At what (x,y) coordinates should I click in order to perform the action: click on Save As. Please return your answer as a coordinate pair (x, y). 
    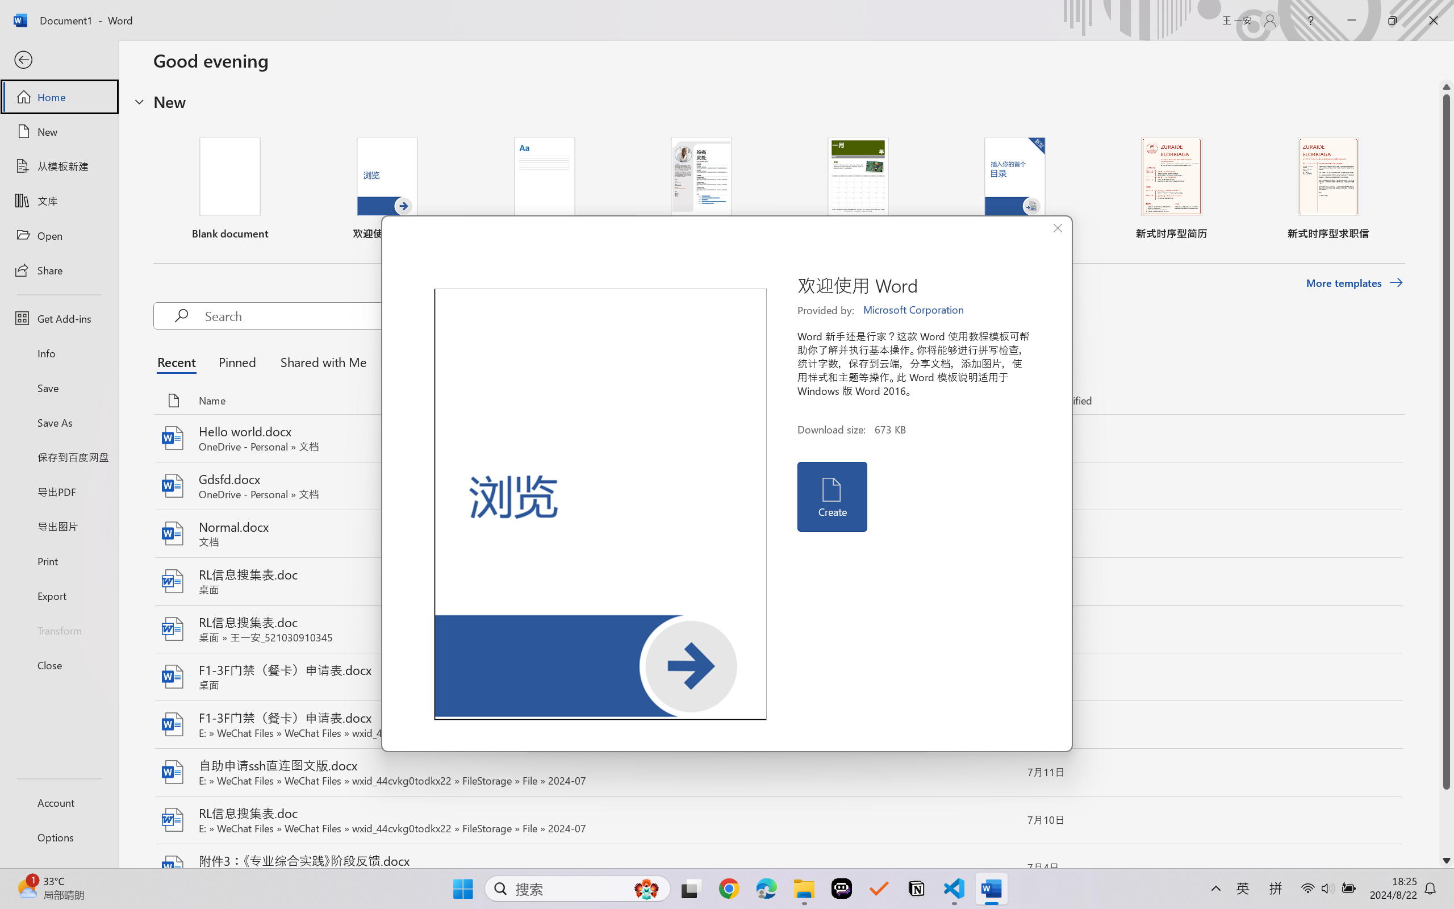
    Looking at the image, I should click on (59, 423).